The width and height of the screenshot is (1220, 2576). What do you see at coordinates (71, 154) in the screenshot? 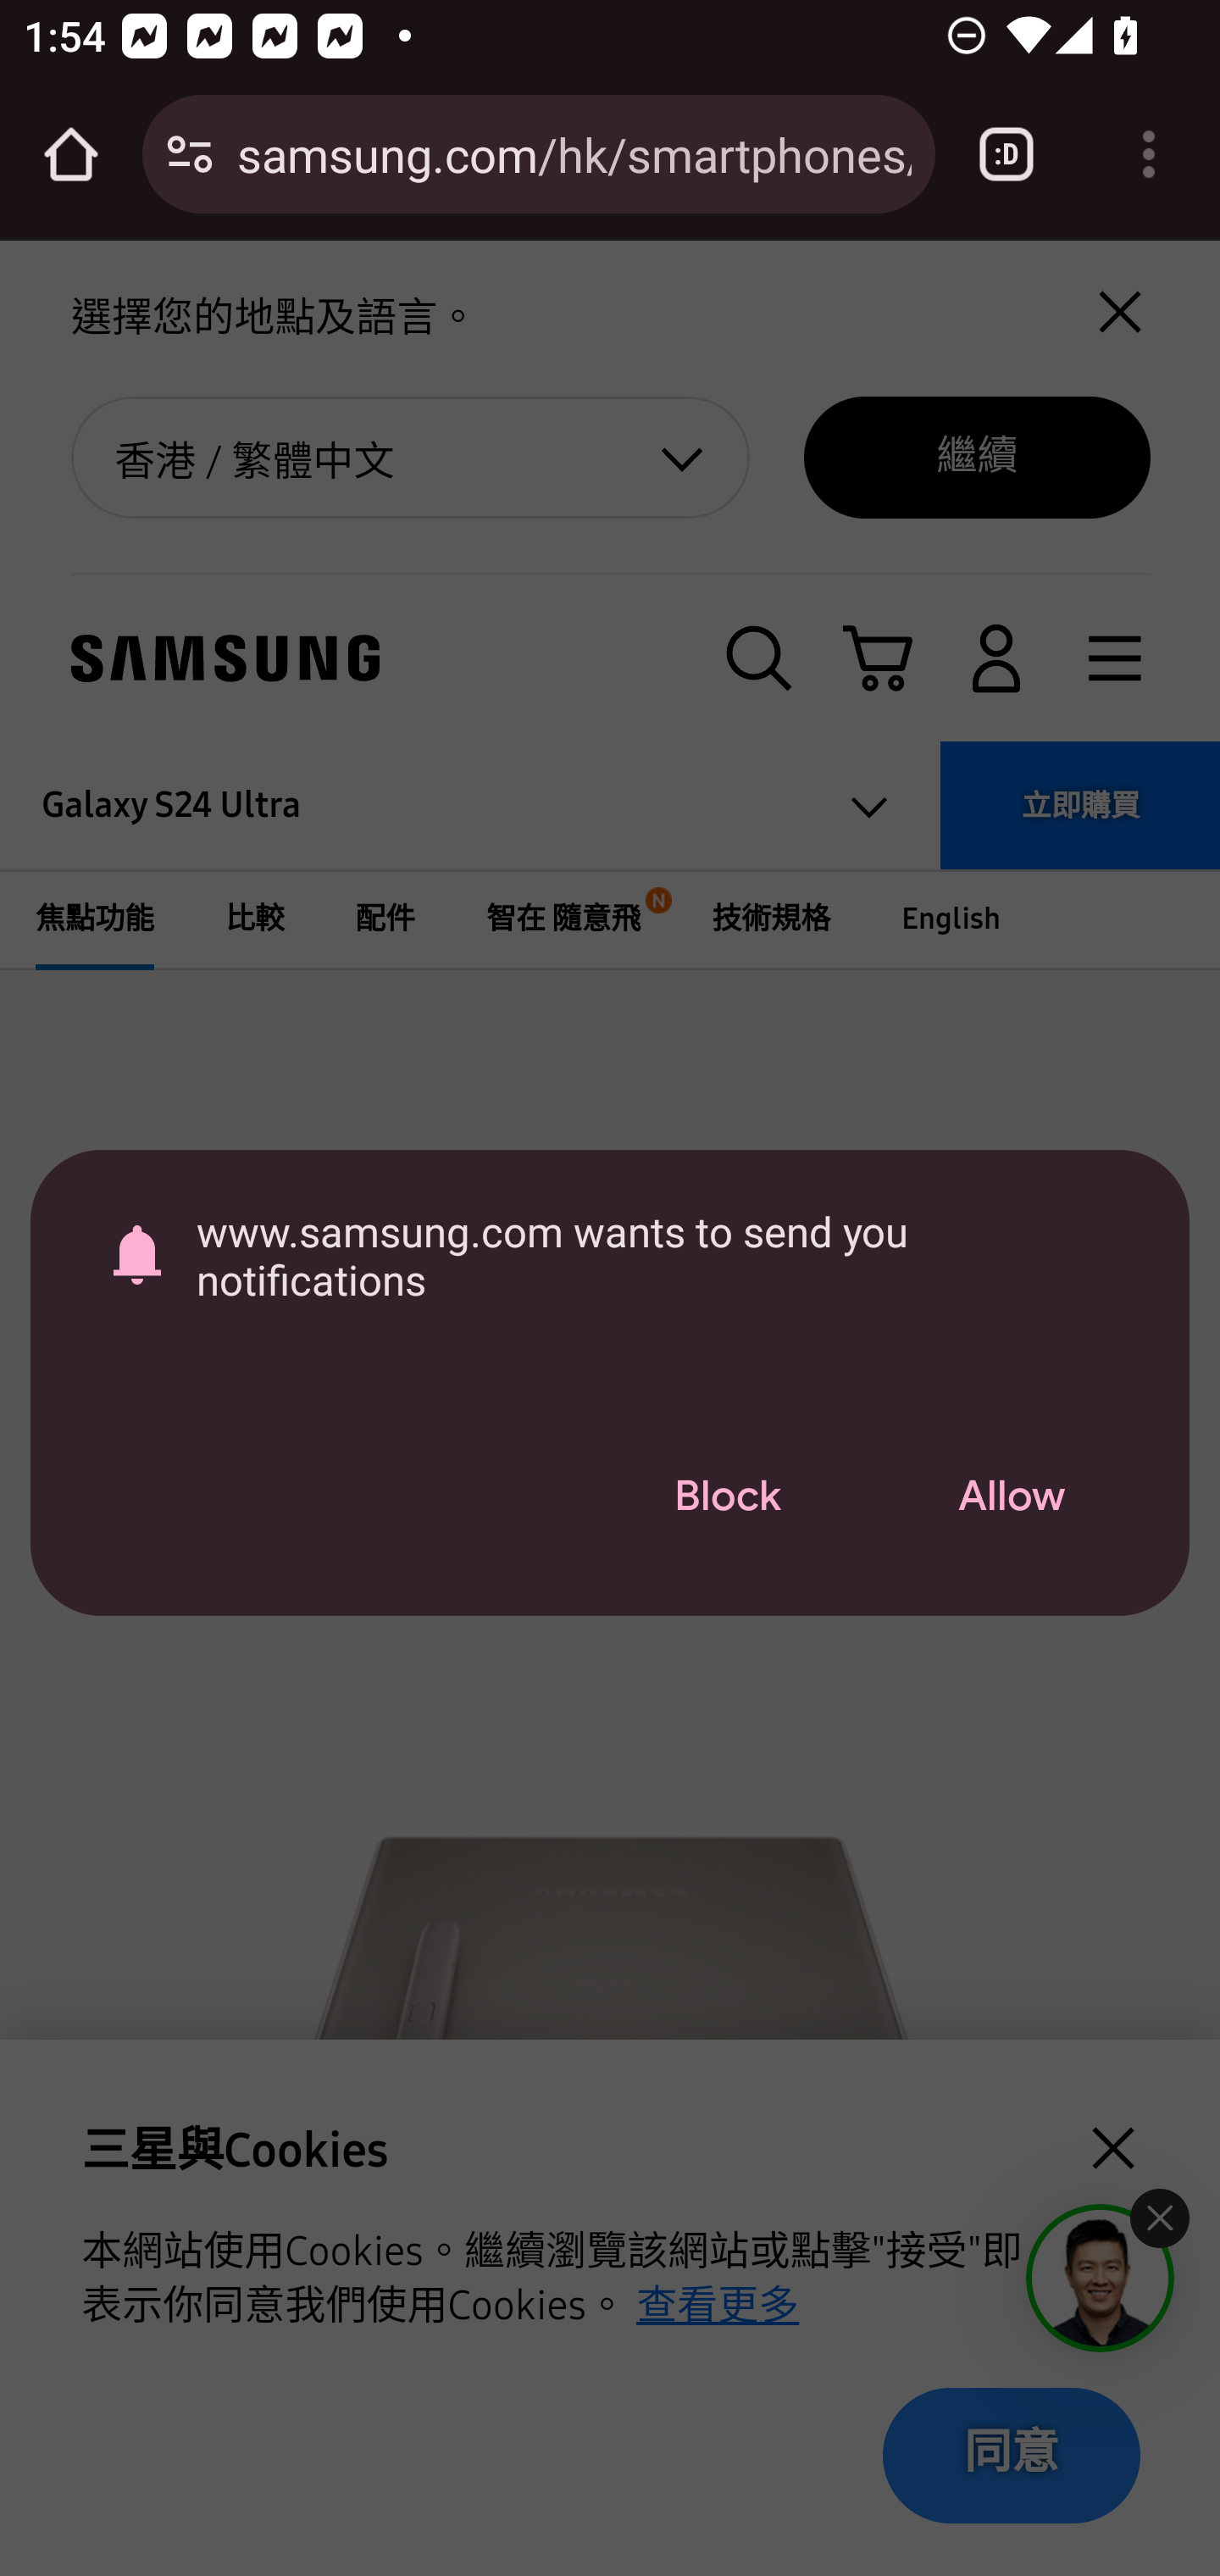
I see `Open the home page` at bounding box center [71, 154].